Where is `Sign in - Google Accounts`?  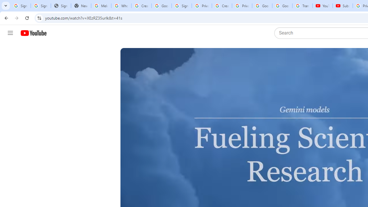 Sign in - Google Accounts is located at coordinates (41, 6).